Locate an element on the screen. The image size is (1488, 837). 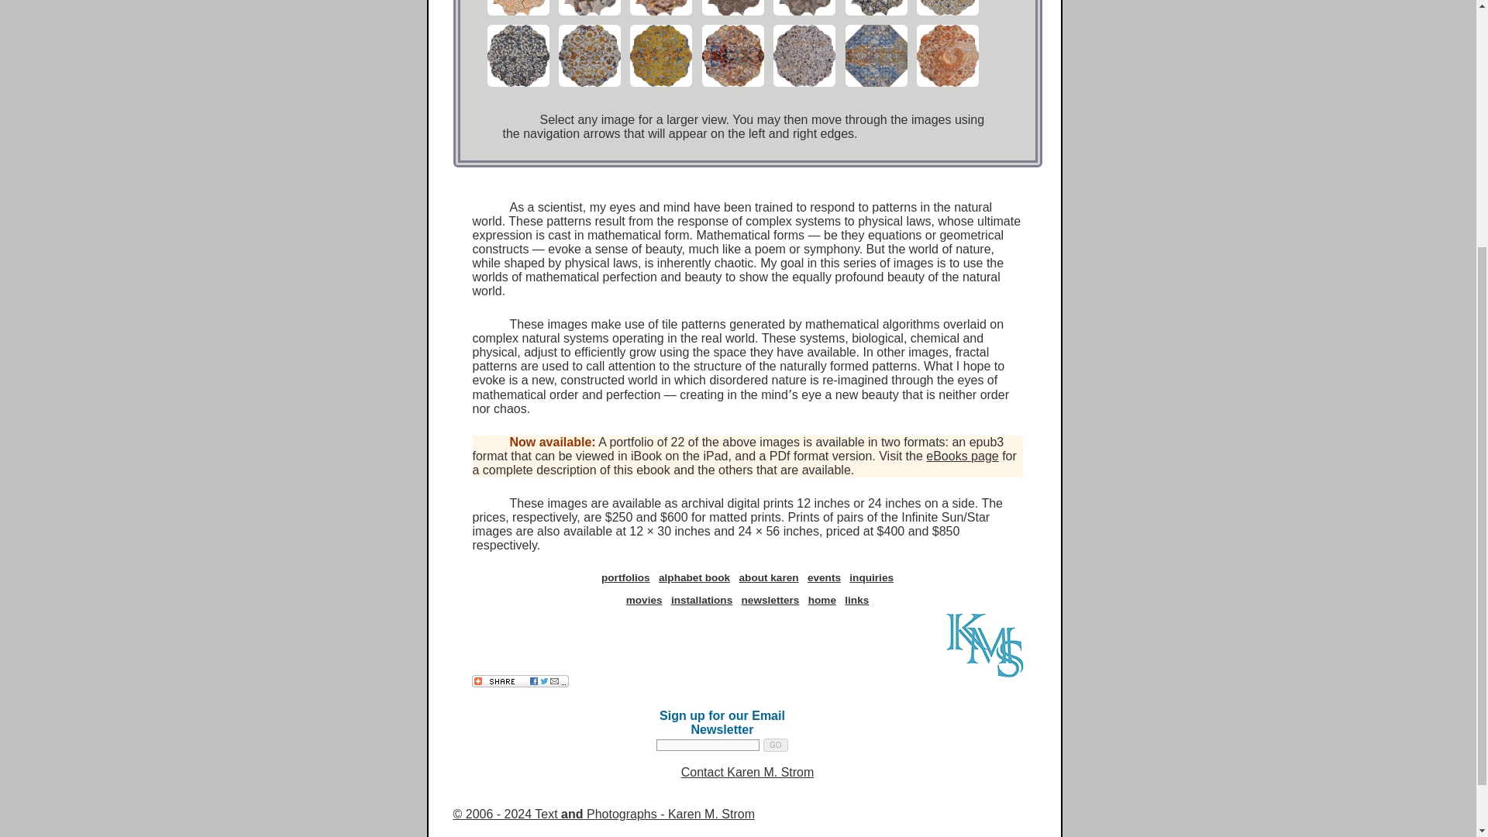
Contact Karen M. Strom is located at coordinates (747, 772).